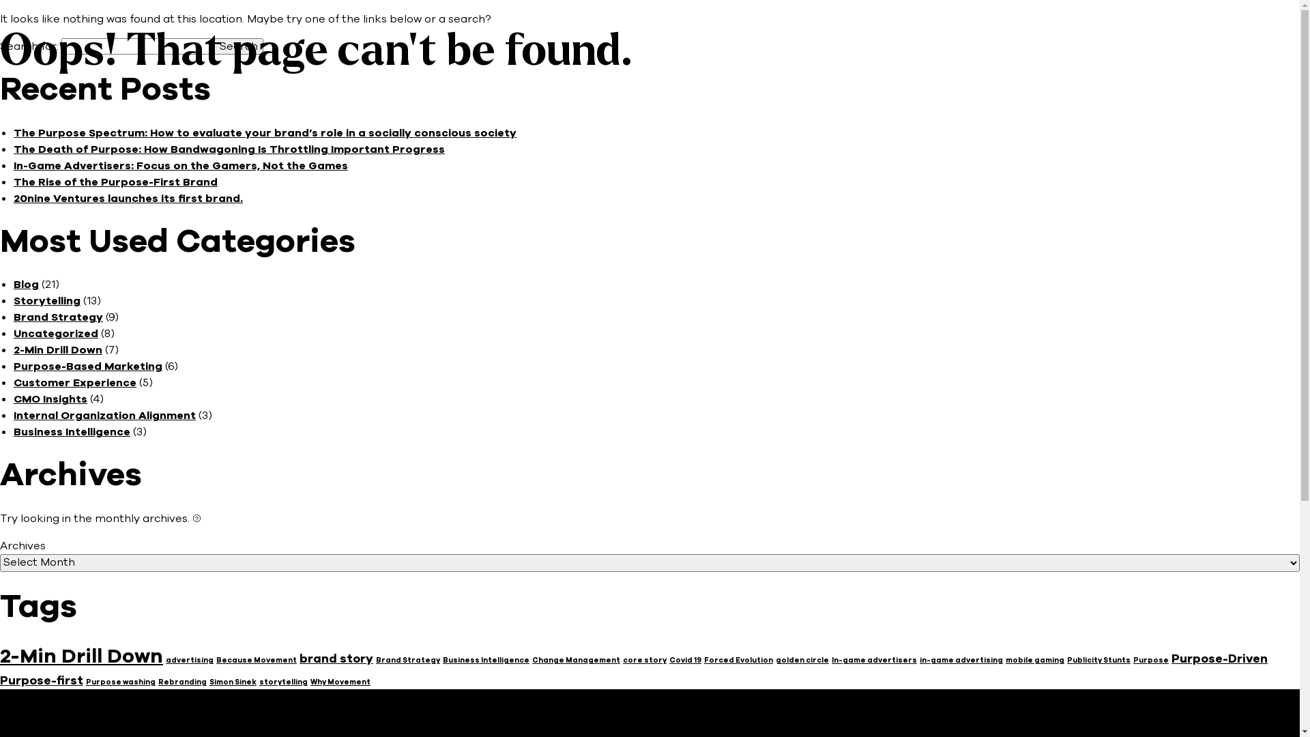  Describe the element at coordinates (116, 182) in the screenshot. I see `The Rise of the Purpose-First Brand` at that location.